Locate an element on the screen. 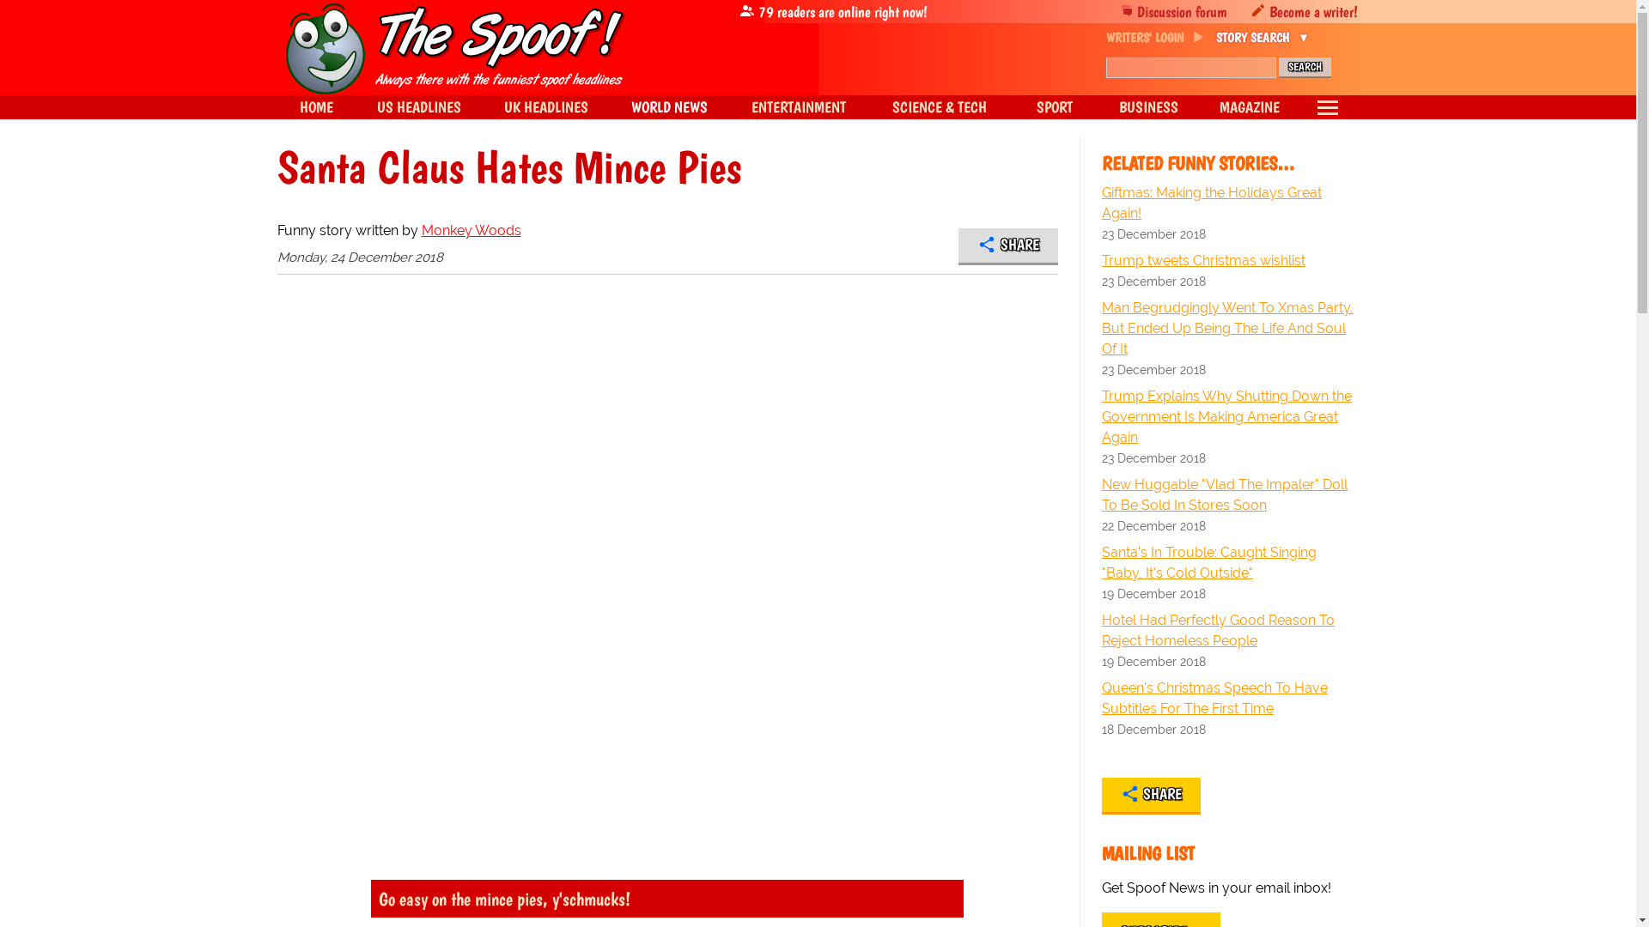  Satire headlines is located at coordinates (315, 107).